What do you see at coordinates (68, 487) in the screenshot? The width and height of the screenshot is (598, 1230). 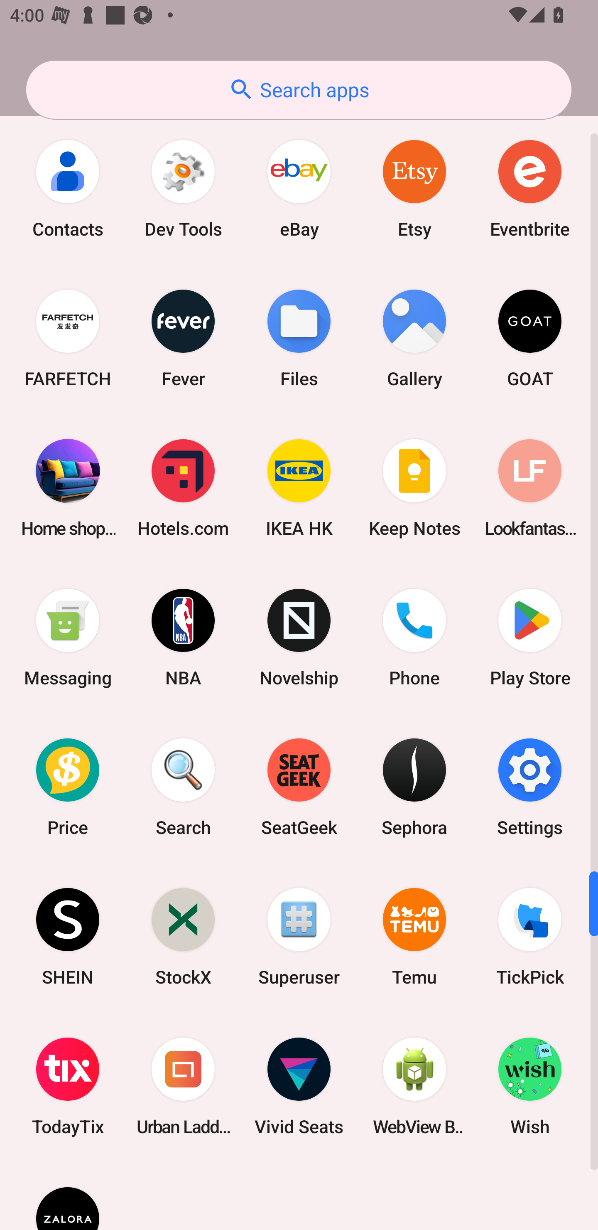 I see `Home shopping` at bounding box center [68, 487].